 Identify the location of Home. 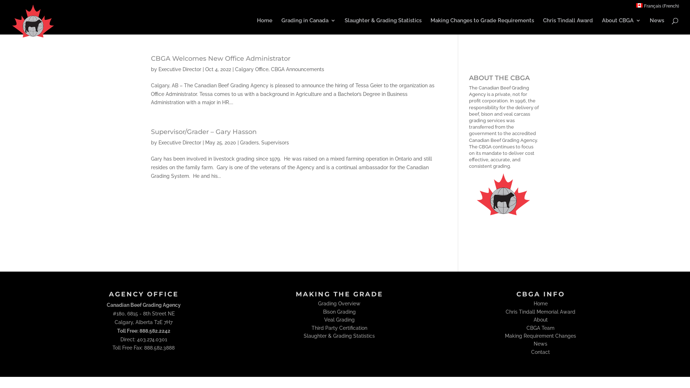
(264, 24).